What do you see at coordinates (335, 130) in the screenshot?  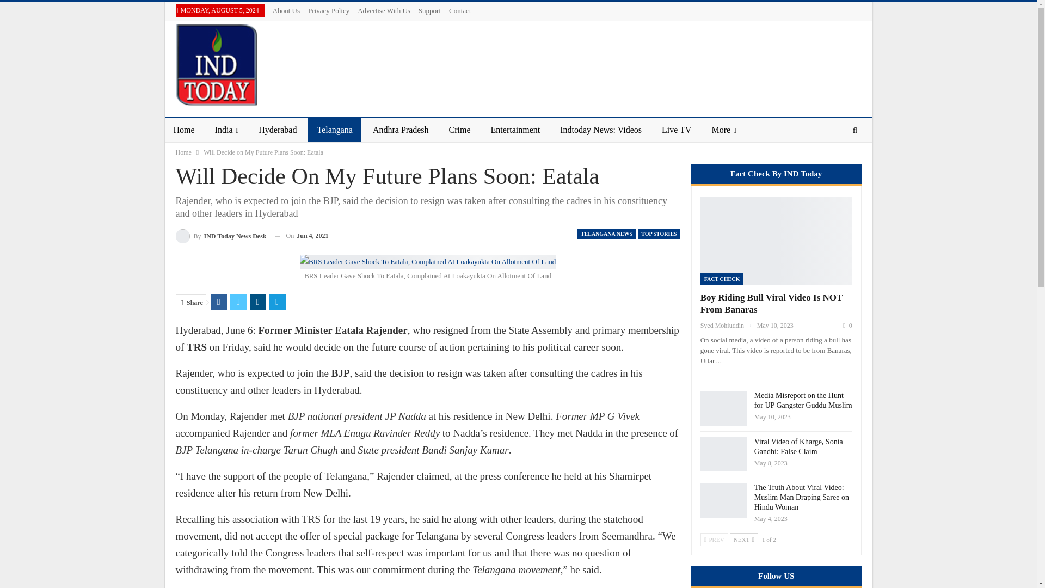 I see `Telangana` at bounding box center [335, 130].